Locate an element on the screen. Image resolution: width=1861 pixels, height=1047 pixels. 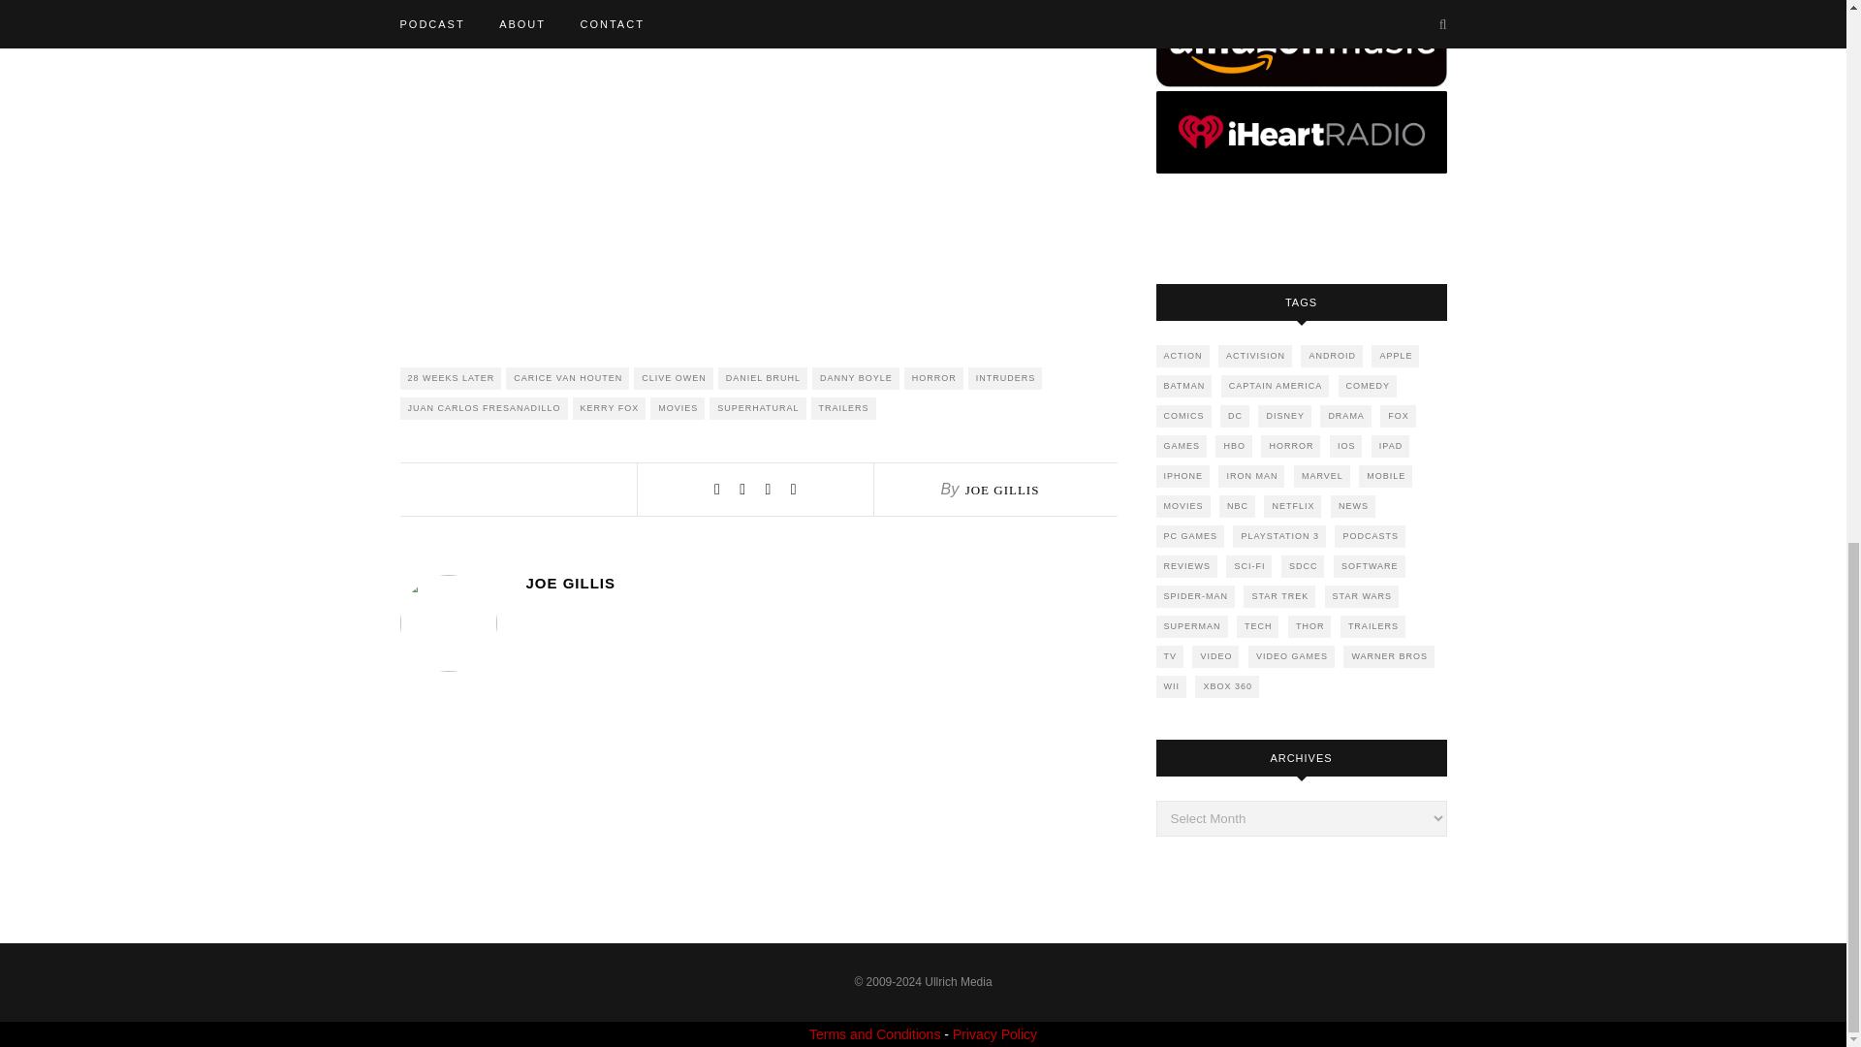
CLIVE OWEN is located at coordinates (673, 378).